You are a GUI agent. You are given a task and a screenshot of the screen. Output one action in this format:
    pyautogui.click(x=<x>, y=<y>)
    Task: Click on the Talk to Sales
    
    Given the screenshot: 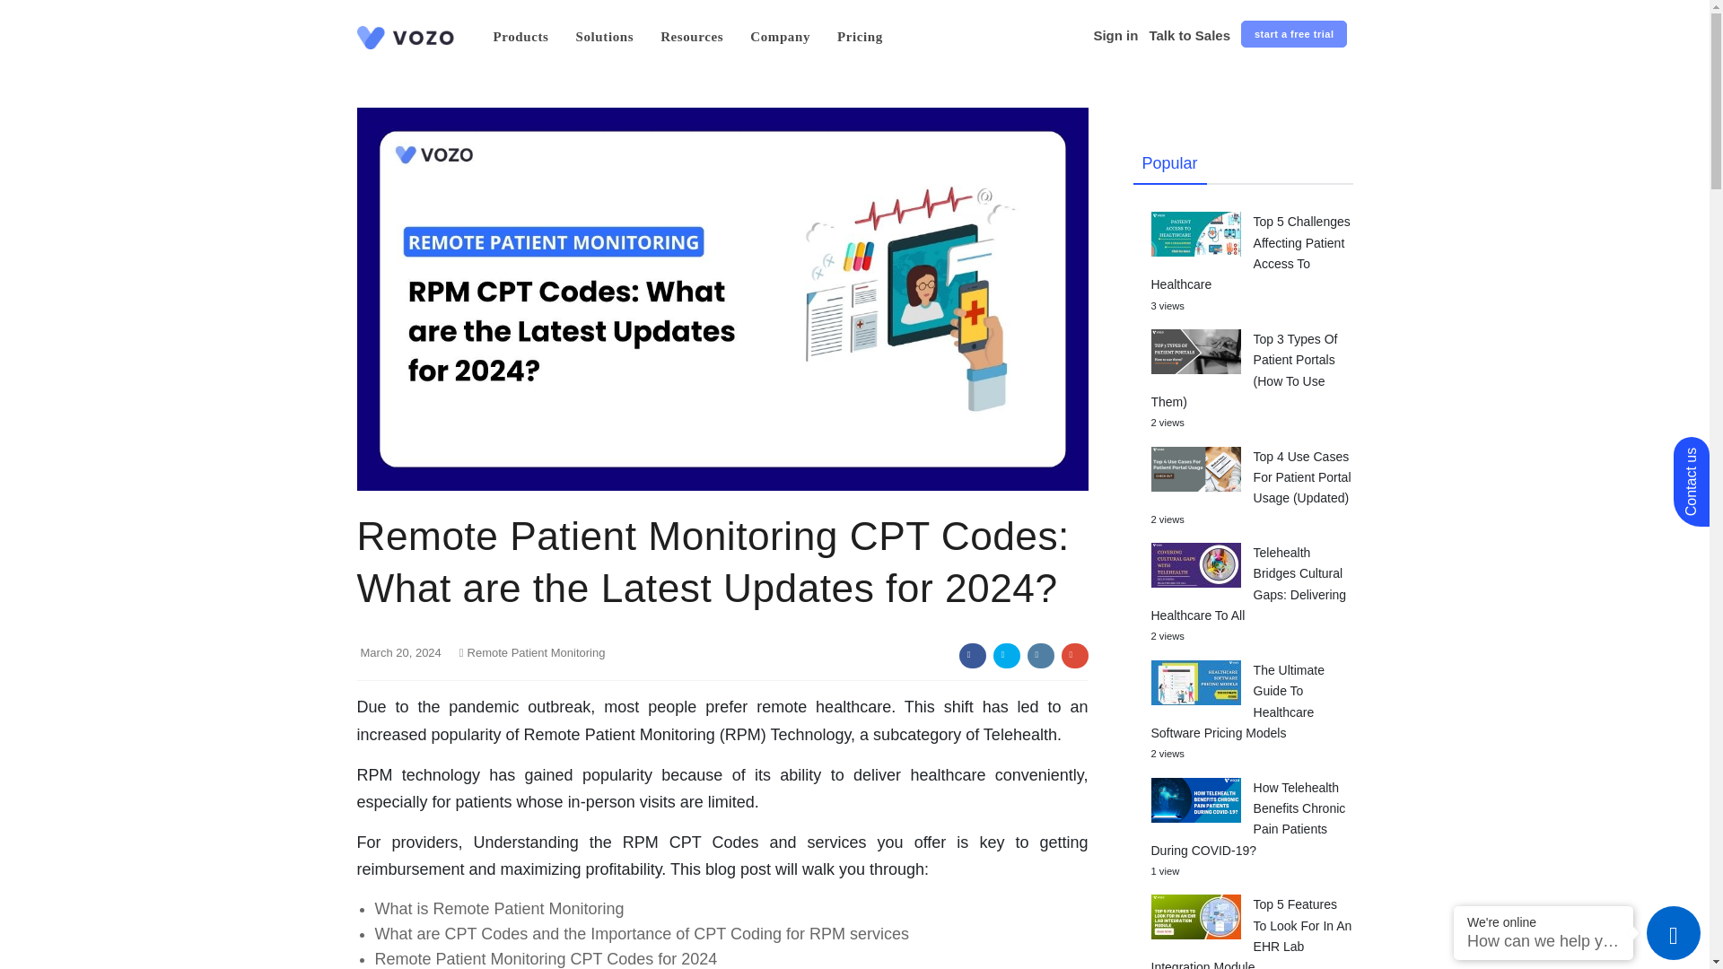 What is the action you would take?
    pyautogui.click(x=1189, y=36)
    